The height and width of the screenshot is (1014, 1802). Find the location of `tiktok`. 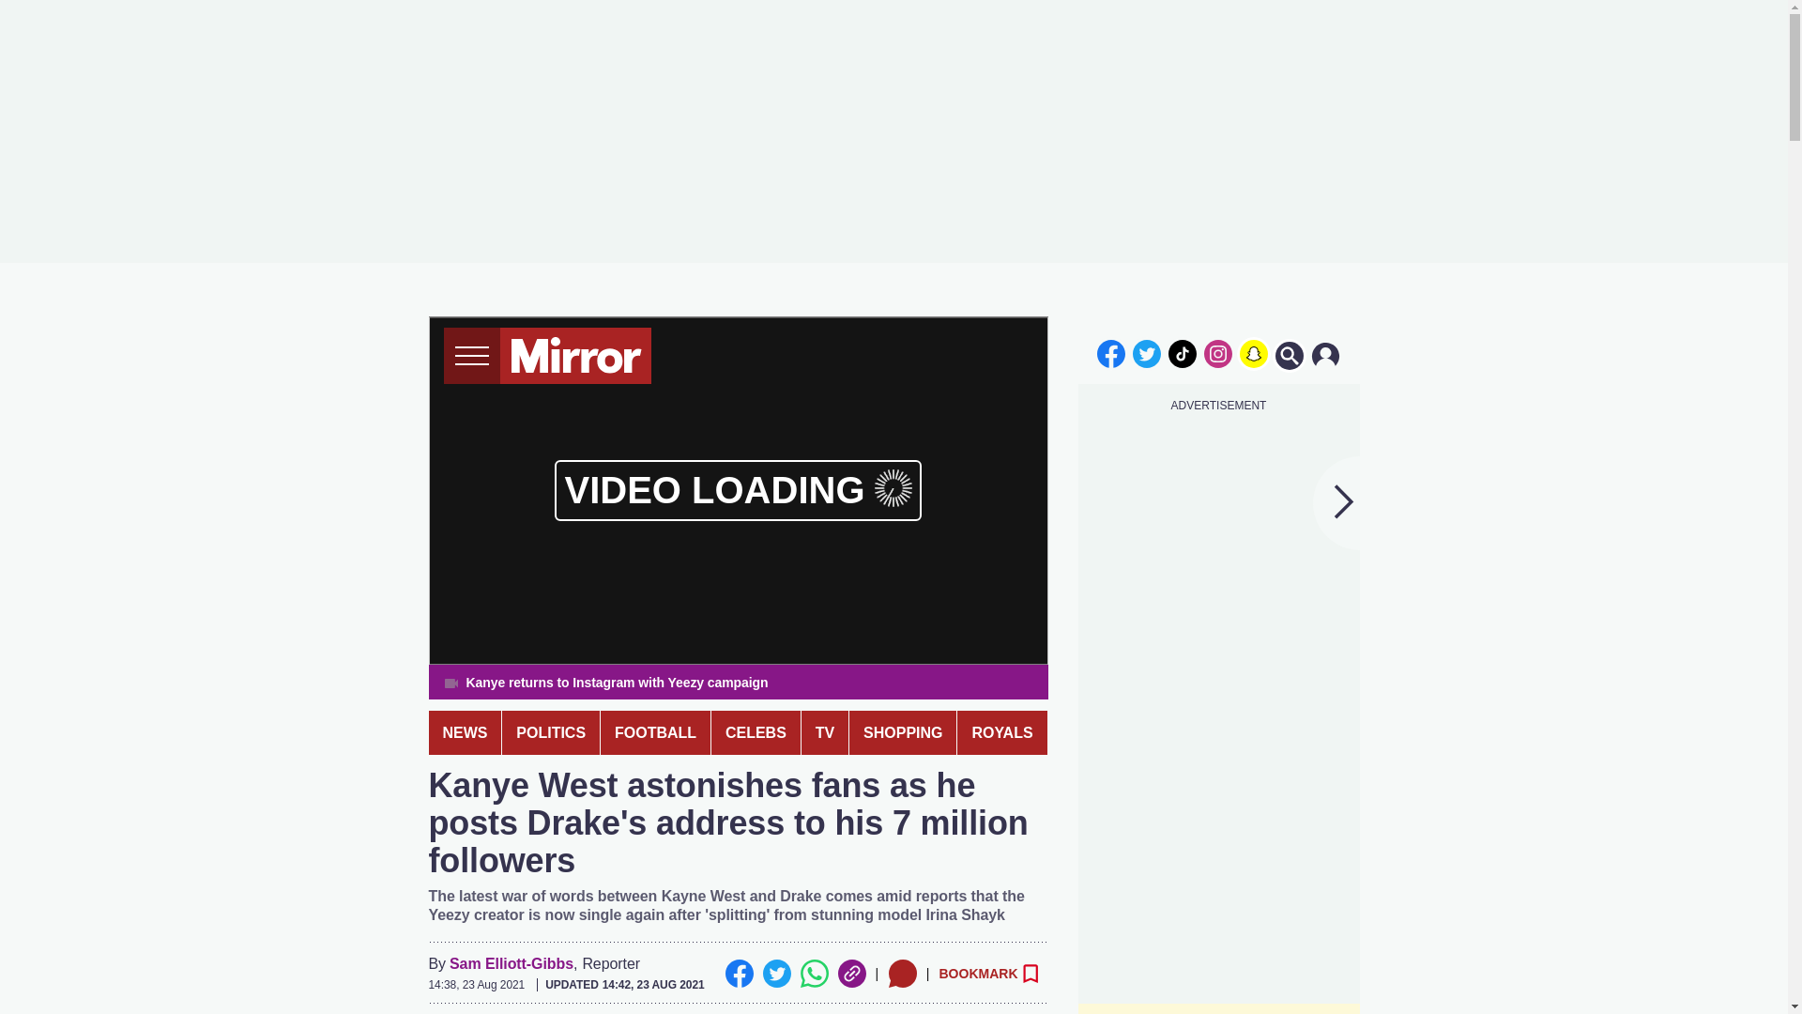

tiktok is located at coordinates (1183, 353).